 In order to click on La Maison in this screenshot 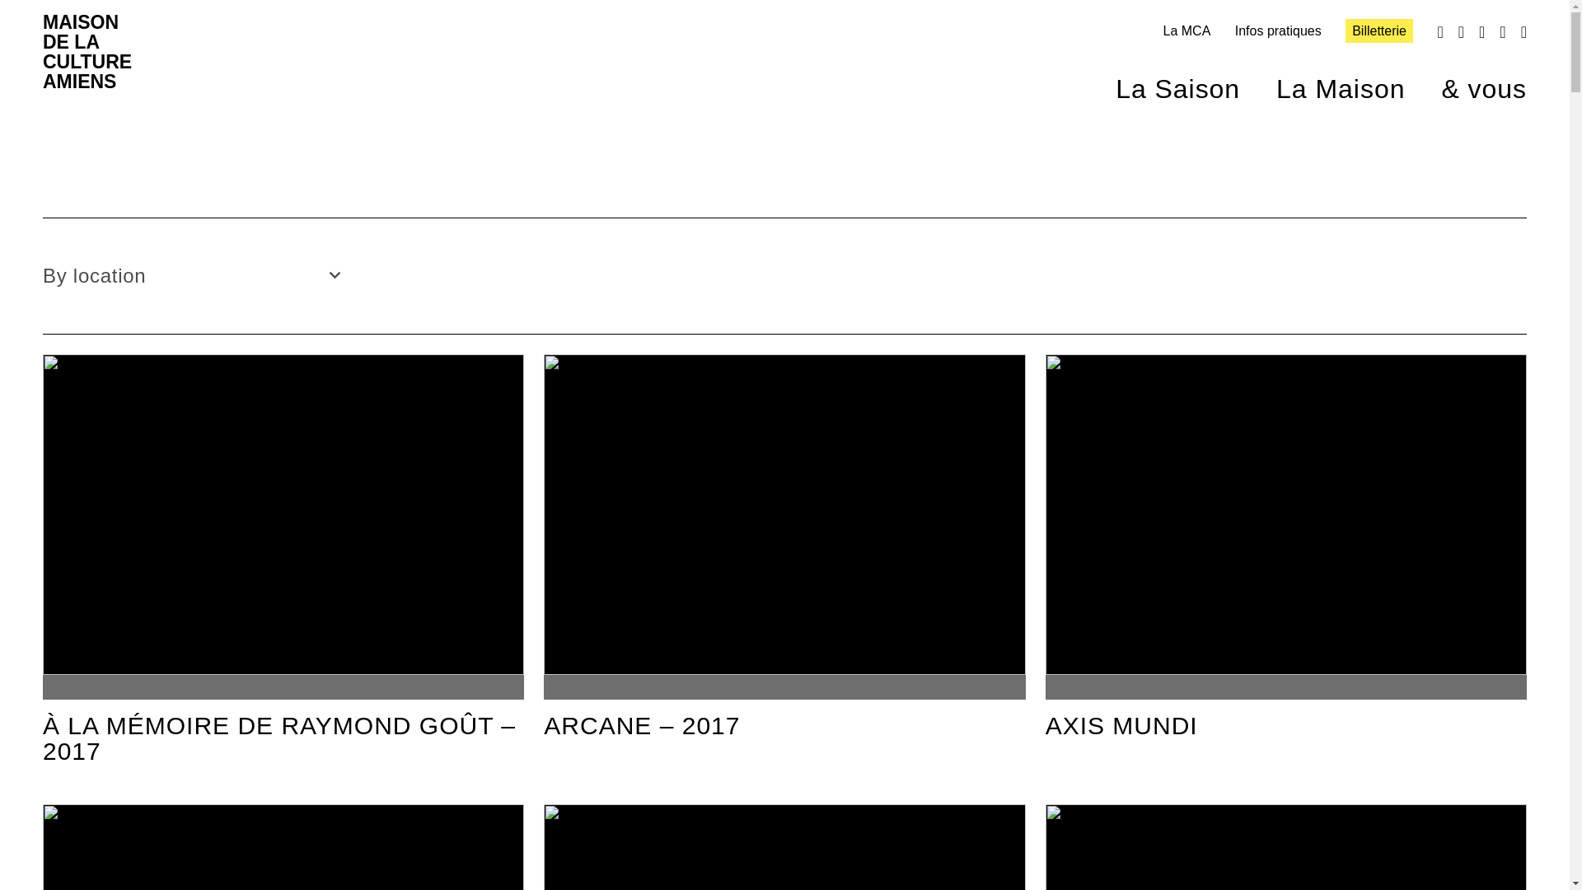, I will do `click(1322, 79)`.